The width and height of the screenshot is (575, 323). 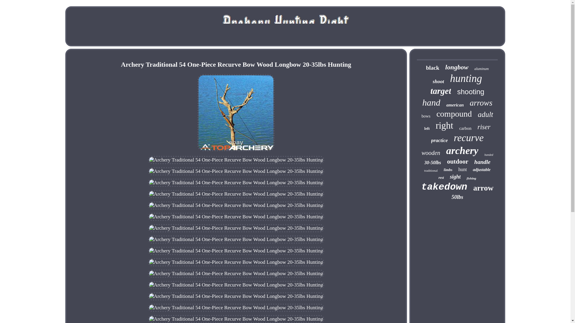 I want to click on traditional, so click(x=431, y=170).